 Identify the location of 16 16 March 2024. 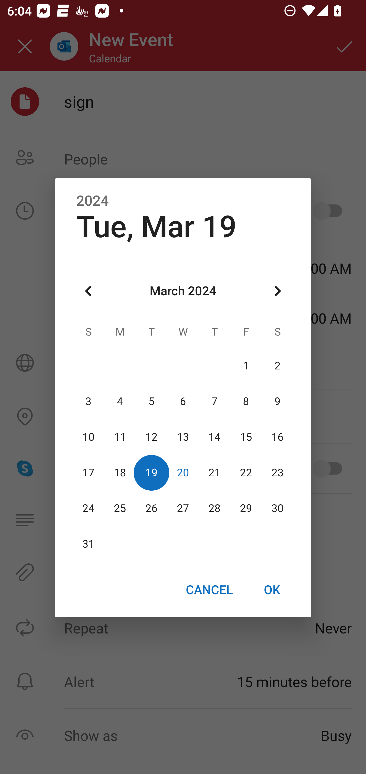
(277, 437).